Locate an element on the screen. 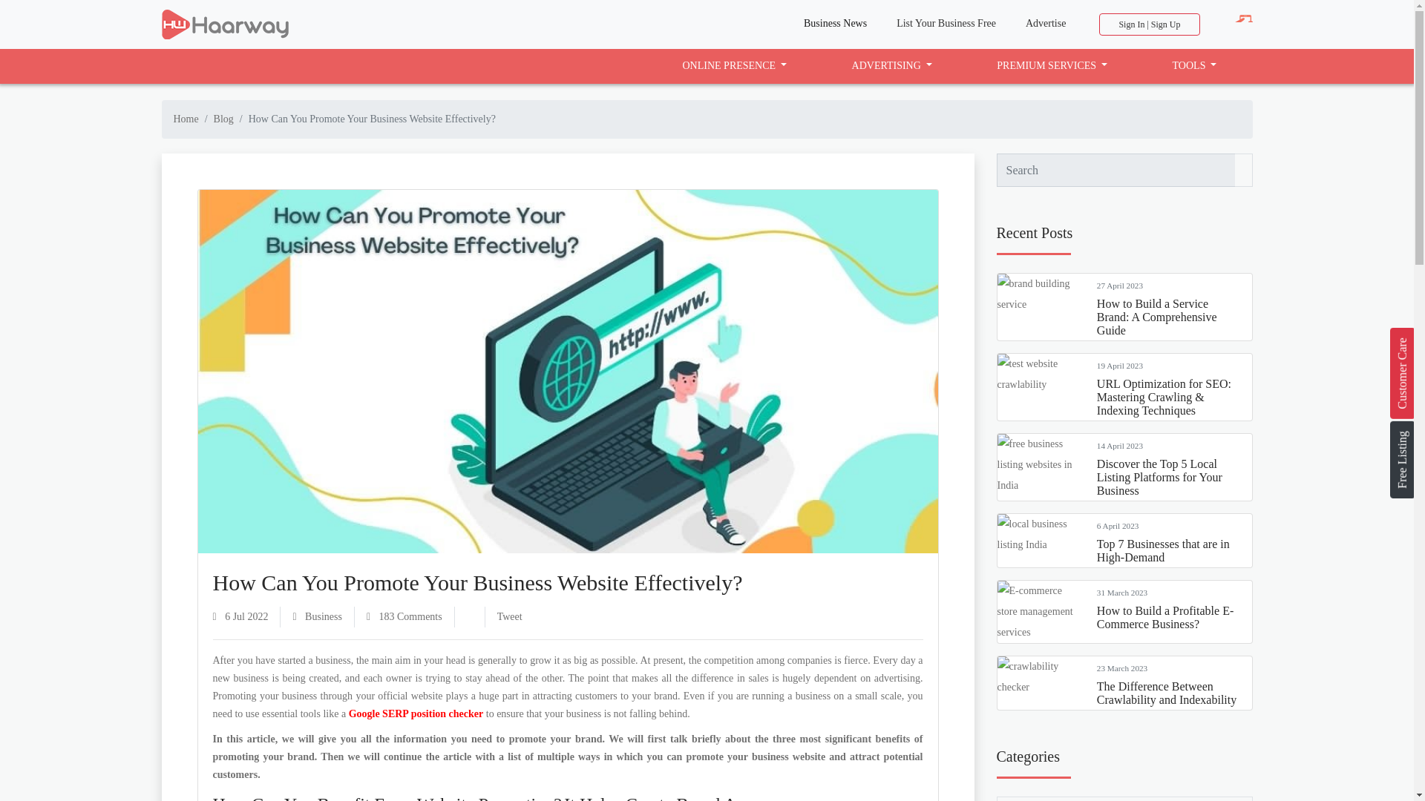 The height and width of the screenshot is (801, 1425). Advertise is located at coordinates (1045, 24).